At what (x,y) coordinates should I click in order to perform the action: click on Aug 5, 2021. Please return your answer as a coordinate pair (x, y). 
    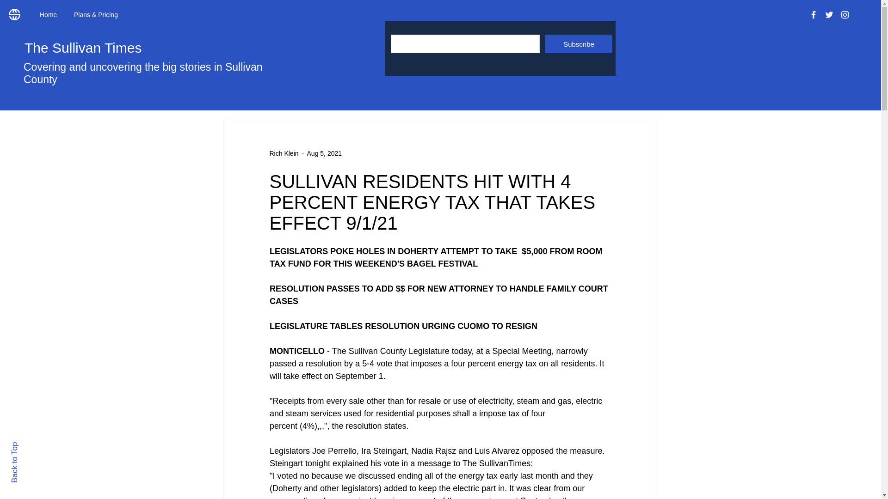
    Looking at the image, I should click on (325, 153).